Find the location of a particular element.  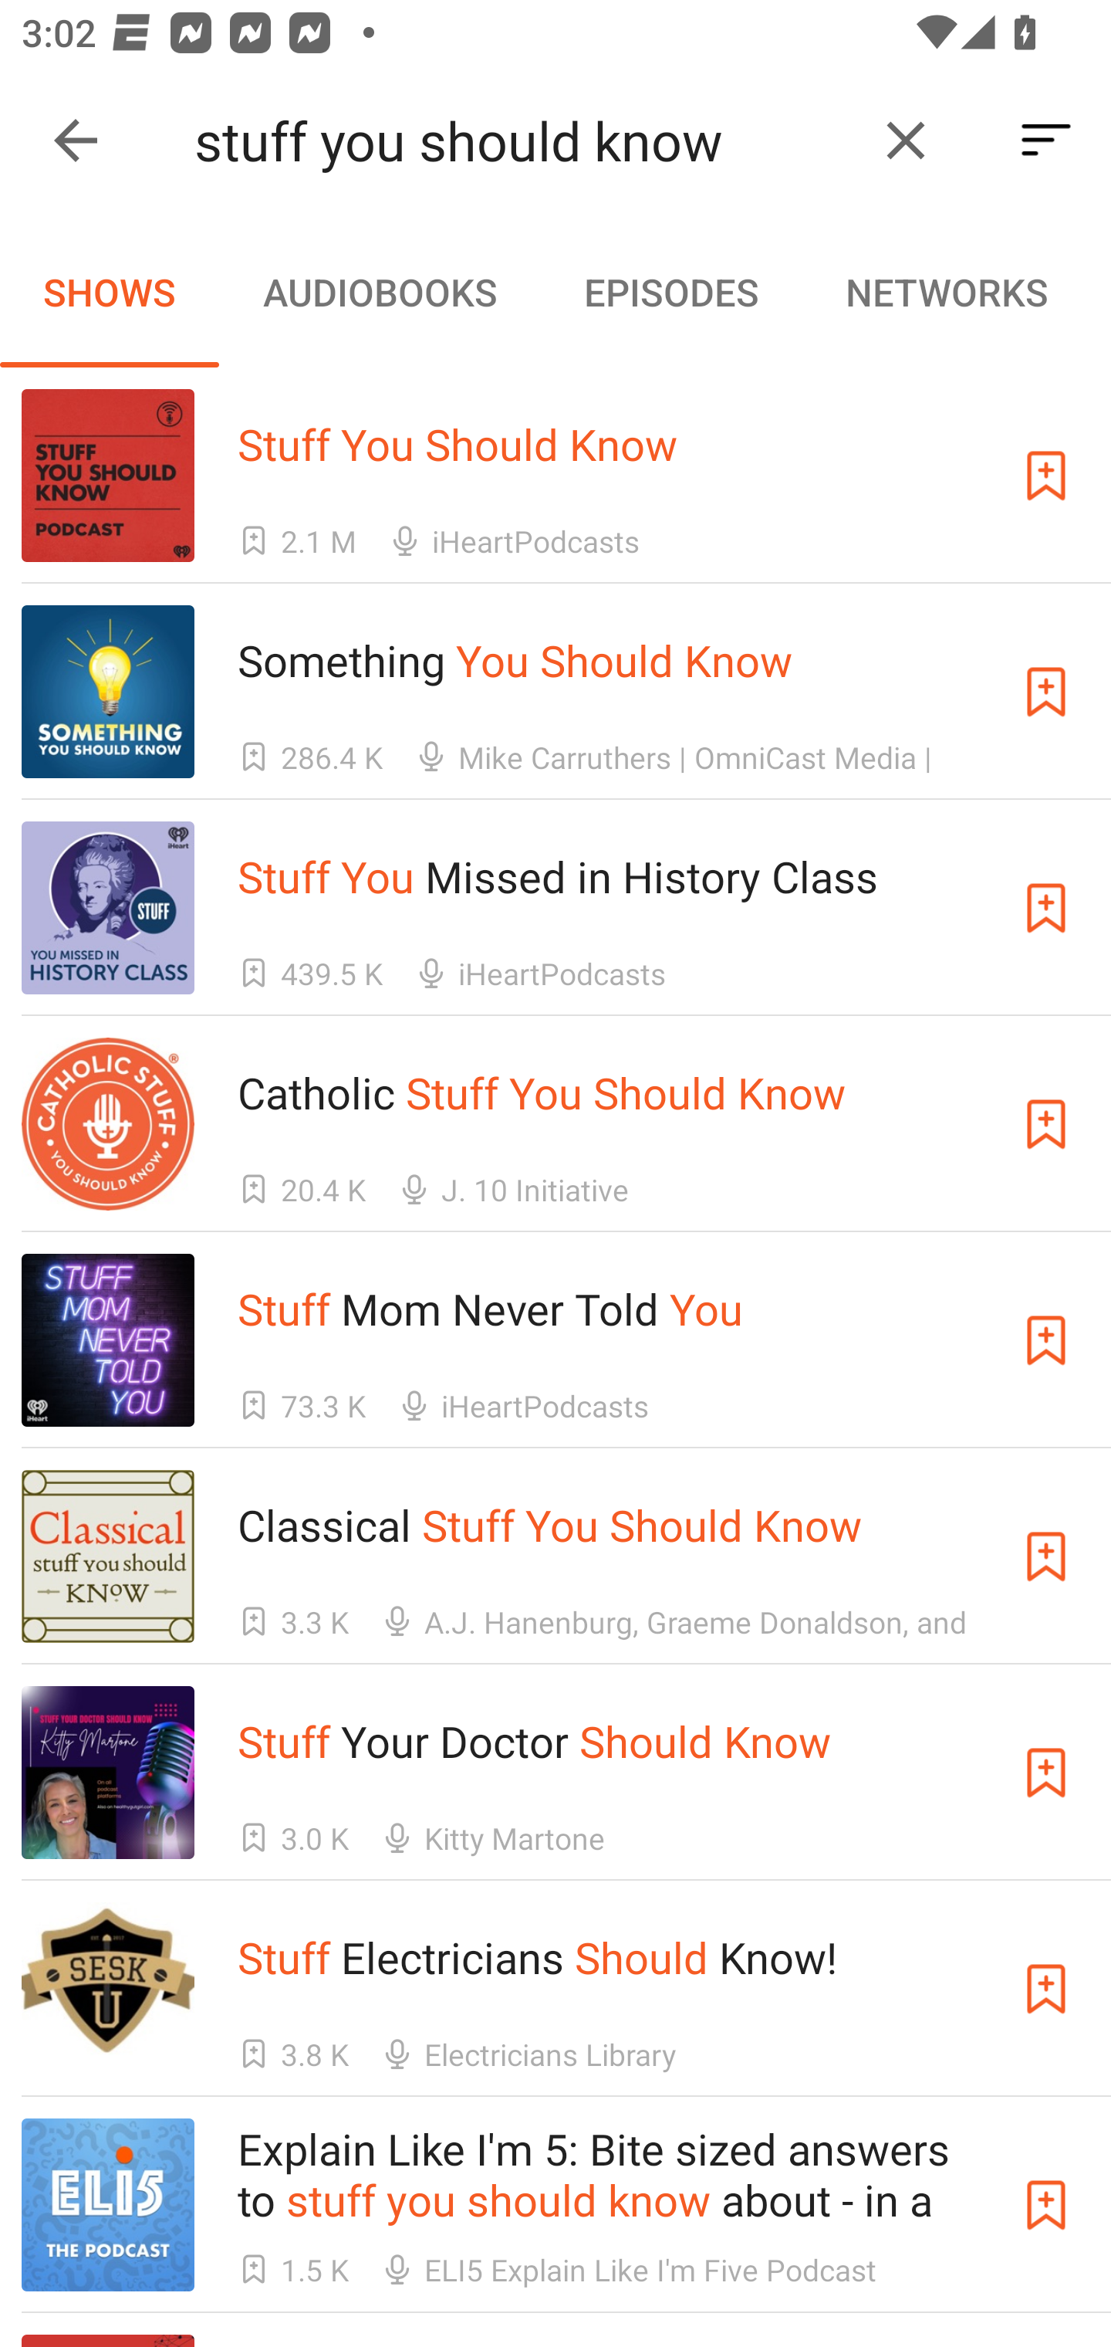

Subscribe is located at coordinates (1046, 1124).